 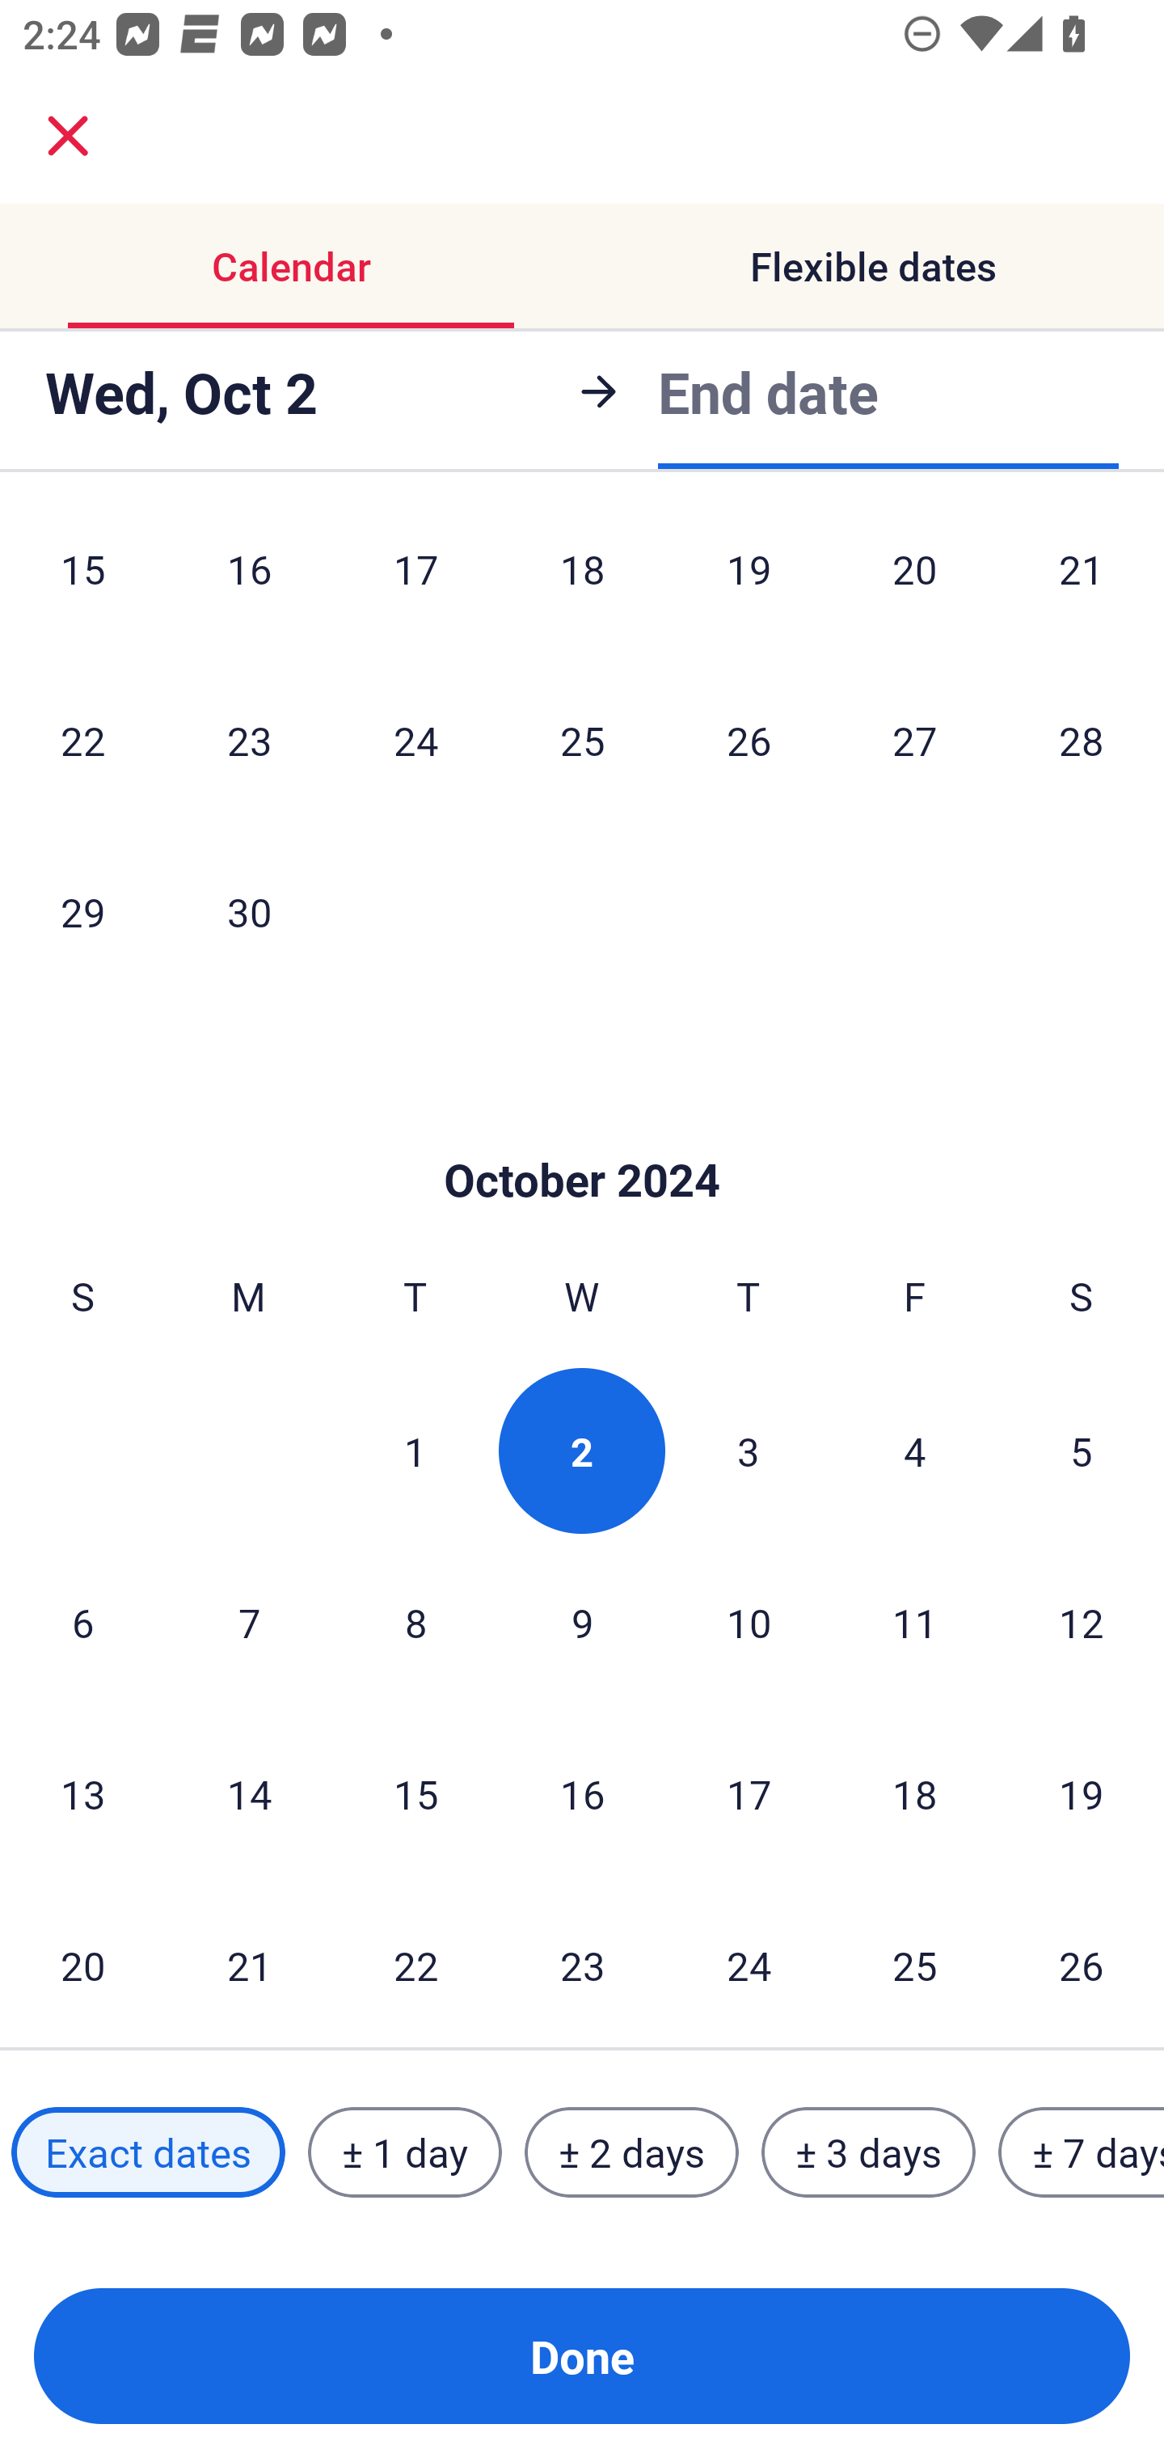 I want to click on 18 Friday, October 18, 2024, so click(x=915, y=1793).